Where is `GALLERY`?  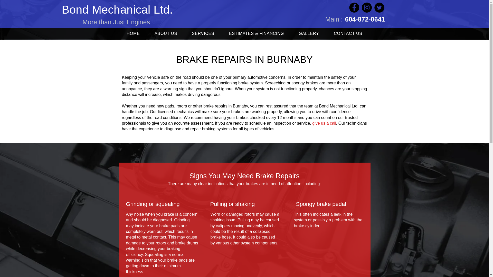 GALLERY is located at coordinates (309, 34).